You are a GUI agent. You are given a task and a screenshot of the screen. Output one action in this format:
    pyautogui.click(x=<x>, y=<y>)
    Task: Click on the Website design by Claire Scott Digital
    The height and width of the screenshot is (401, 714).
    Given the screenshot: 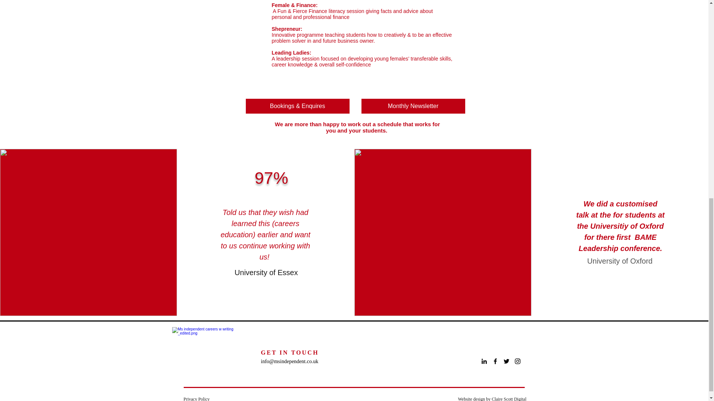 What is the action you would take?
    pyautogui.click(x=492, y=399)
    